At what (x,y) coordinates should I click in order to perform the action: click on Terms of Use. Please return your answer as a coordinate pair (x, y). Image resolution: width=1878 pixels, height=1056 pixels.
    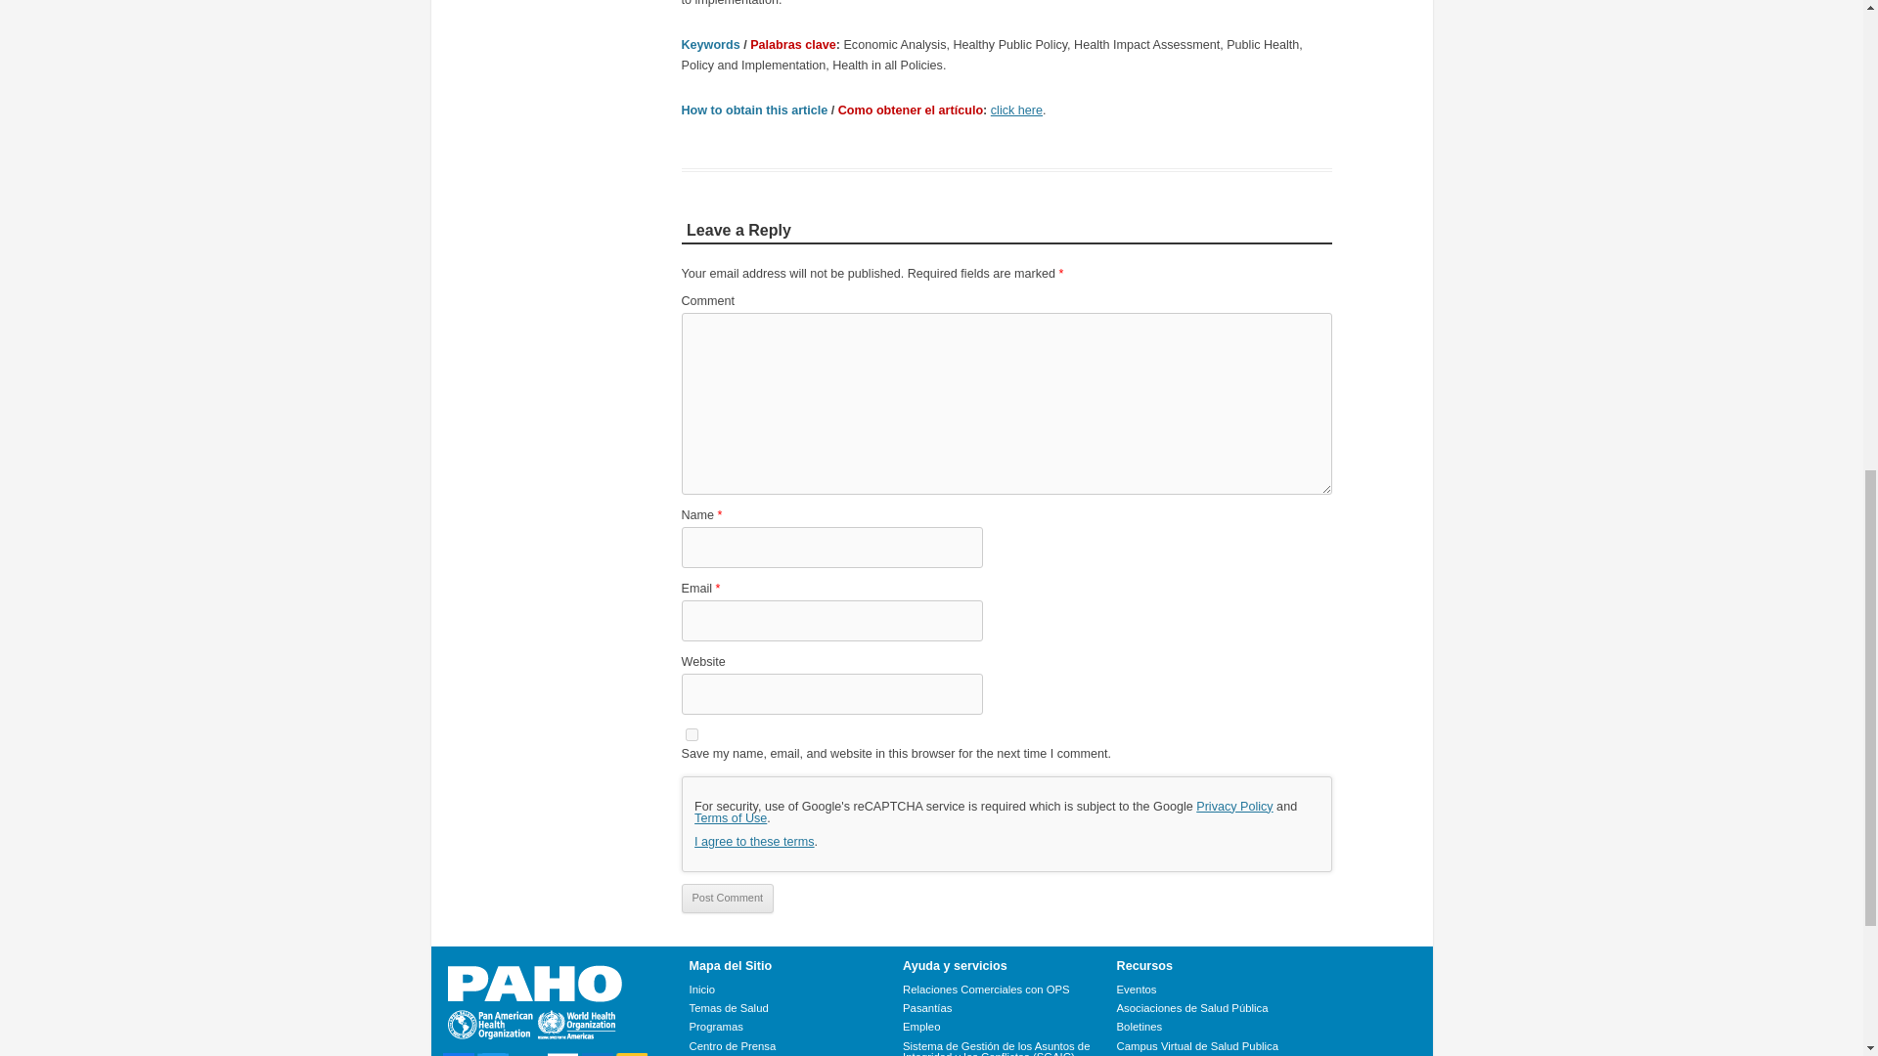
    Looking at the image, I should click on (730, 817).